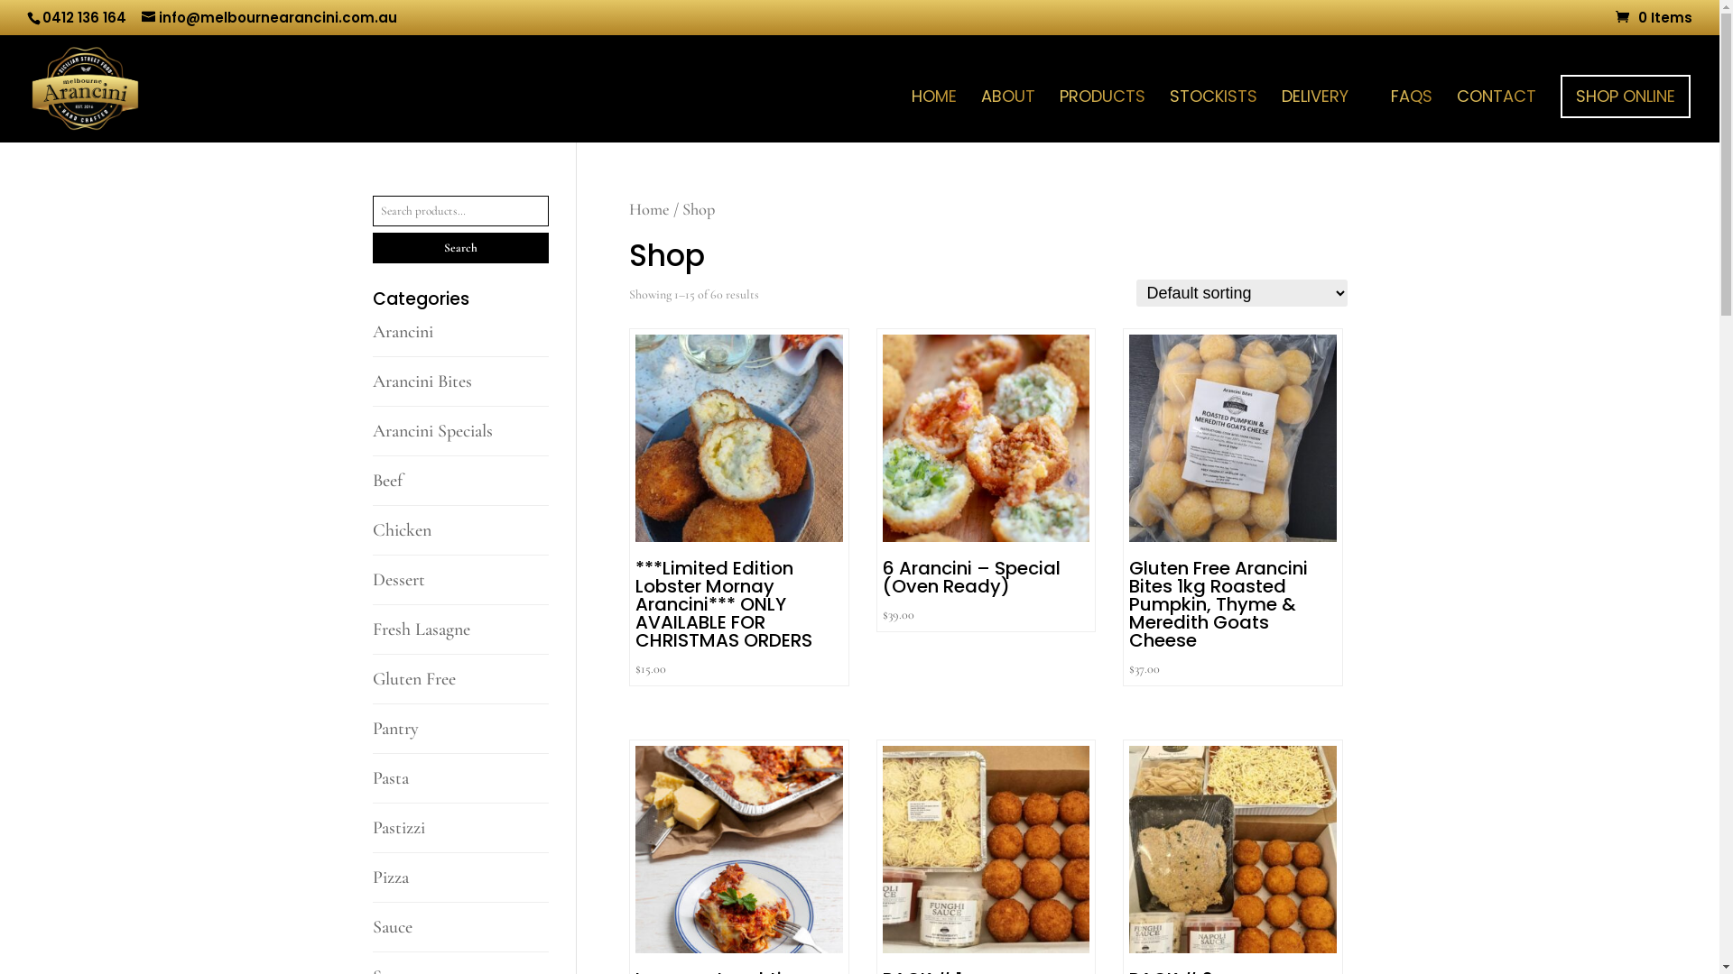  What do you see at coordinates (460, 248) in the screenshot?
I see `Search` at bounding box center [460, 248].